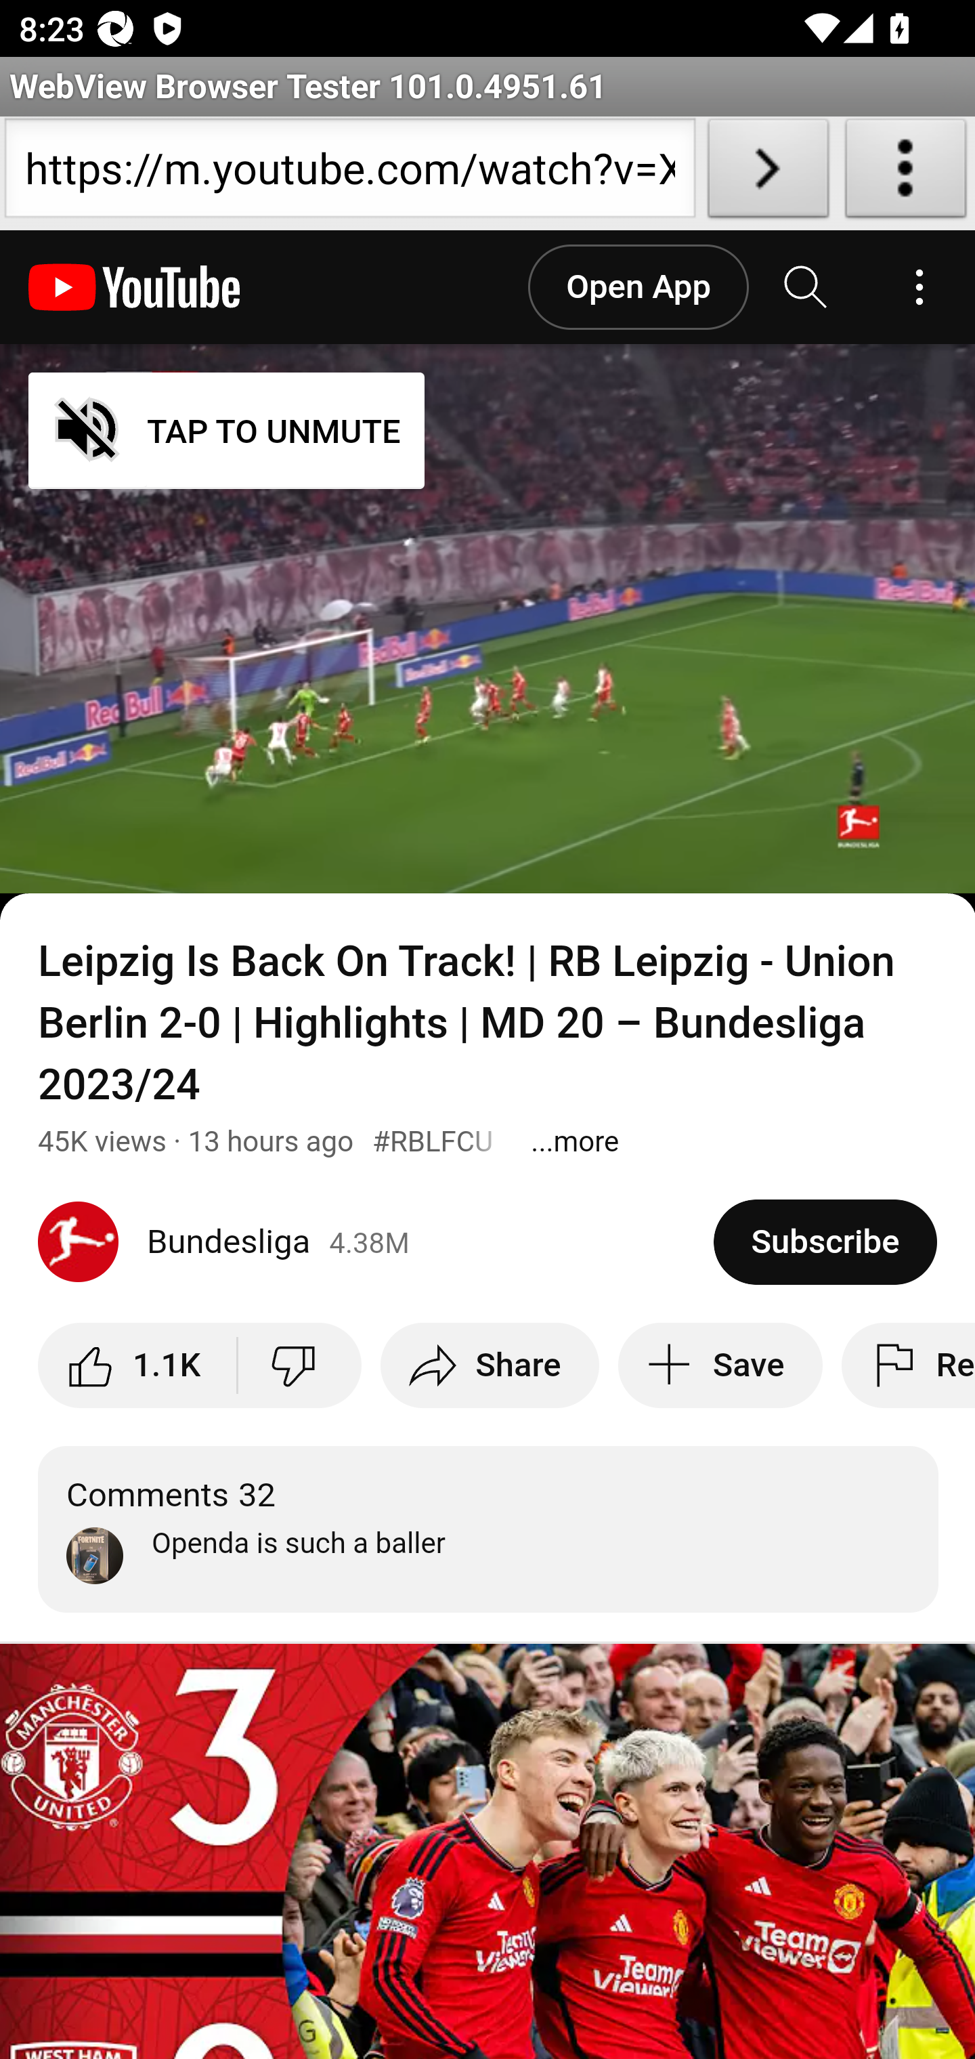 This screenshot has height=2059, width=975. I want to click on Load URL, so click(768, 173).